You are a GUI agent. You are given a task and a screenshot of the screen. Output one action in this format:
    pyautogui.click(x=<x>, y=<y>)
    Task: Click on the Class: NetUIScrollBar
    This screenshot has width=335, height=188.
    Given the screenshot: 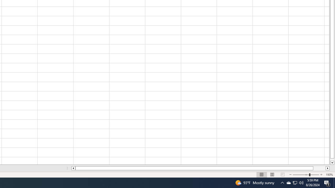 What is the action you would take?
    pyautogui.click(x=200, y=168)
    